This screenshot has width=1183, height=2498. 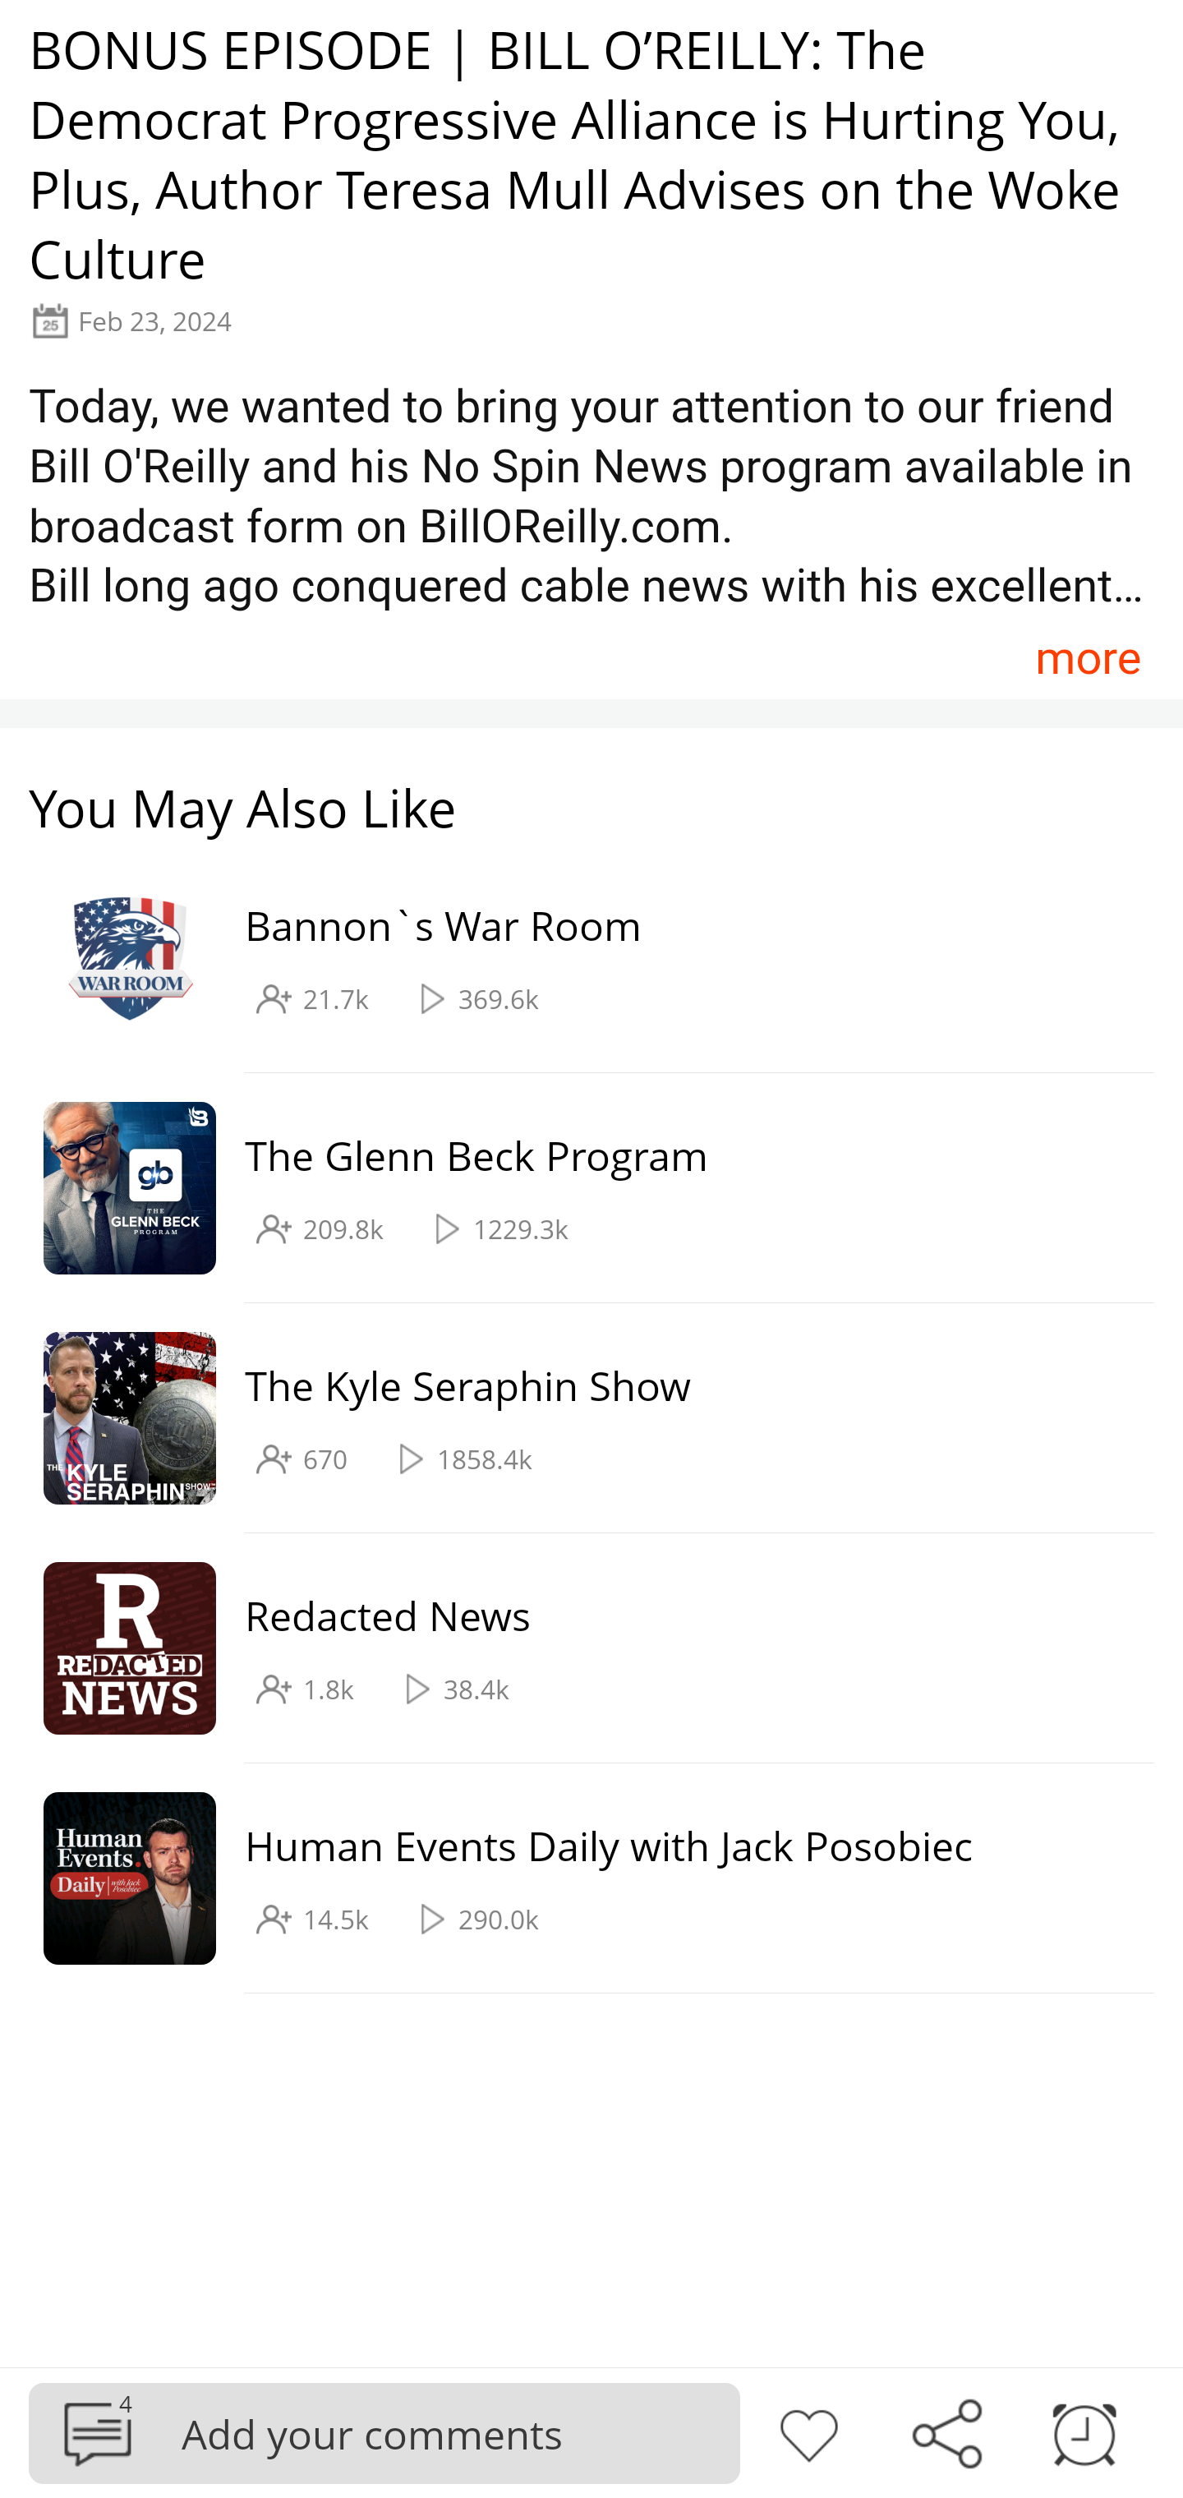 What do you see at coordinates (577, 1648) in the screenshot?
I see `Redacted News 1.8k 38.4k` at bounding box center [577, 1648].